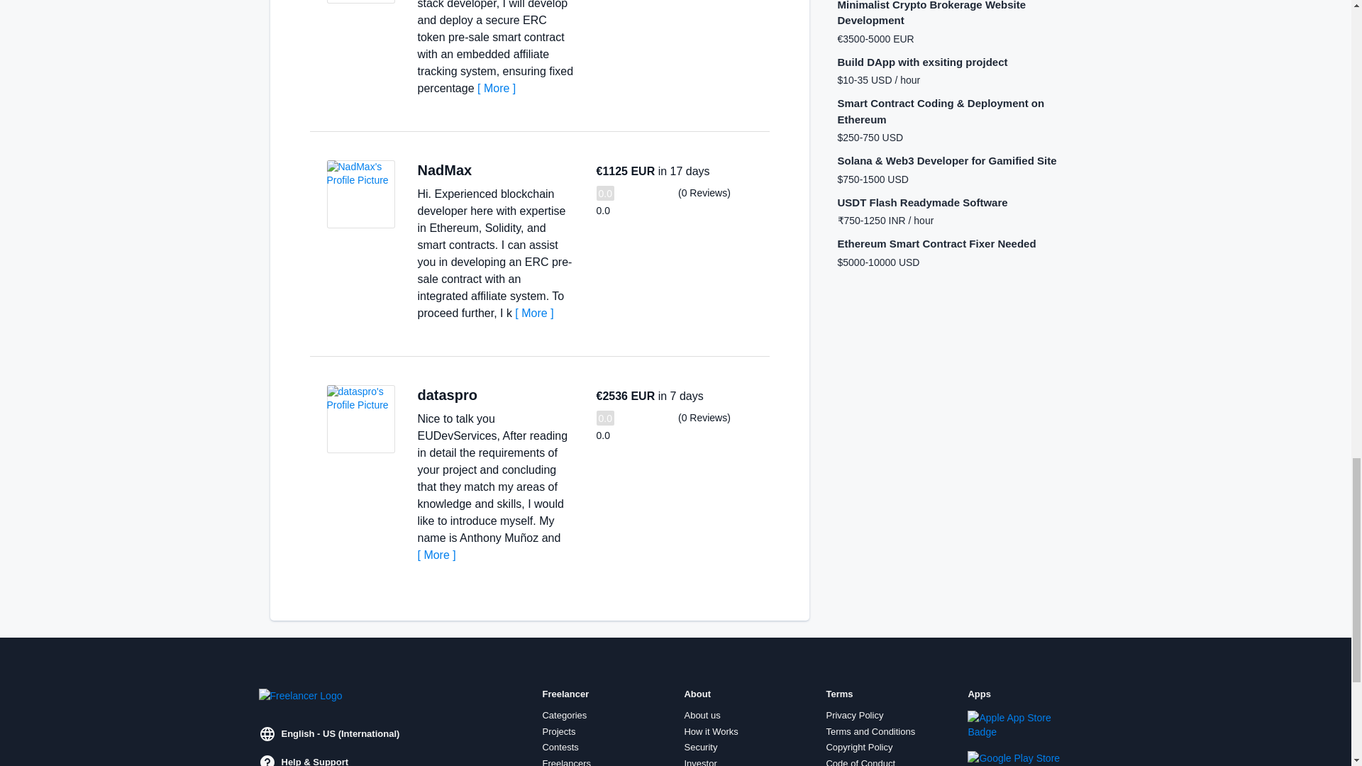  Describe the element at coordinates (360, 1) in the screenshot. I see `View REPLATechnology's Profile` at that location.